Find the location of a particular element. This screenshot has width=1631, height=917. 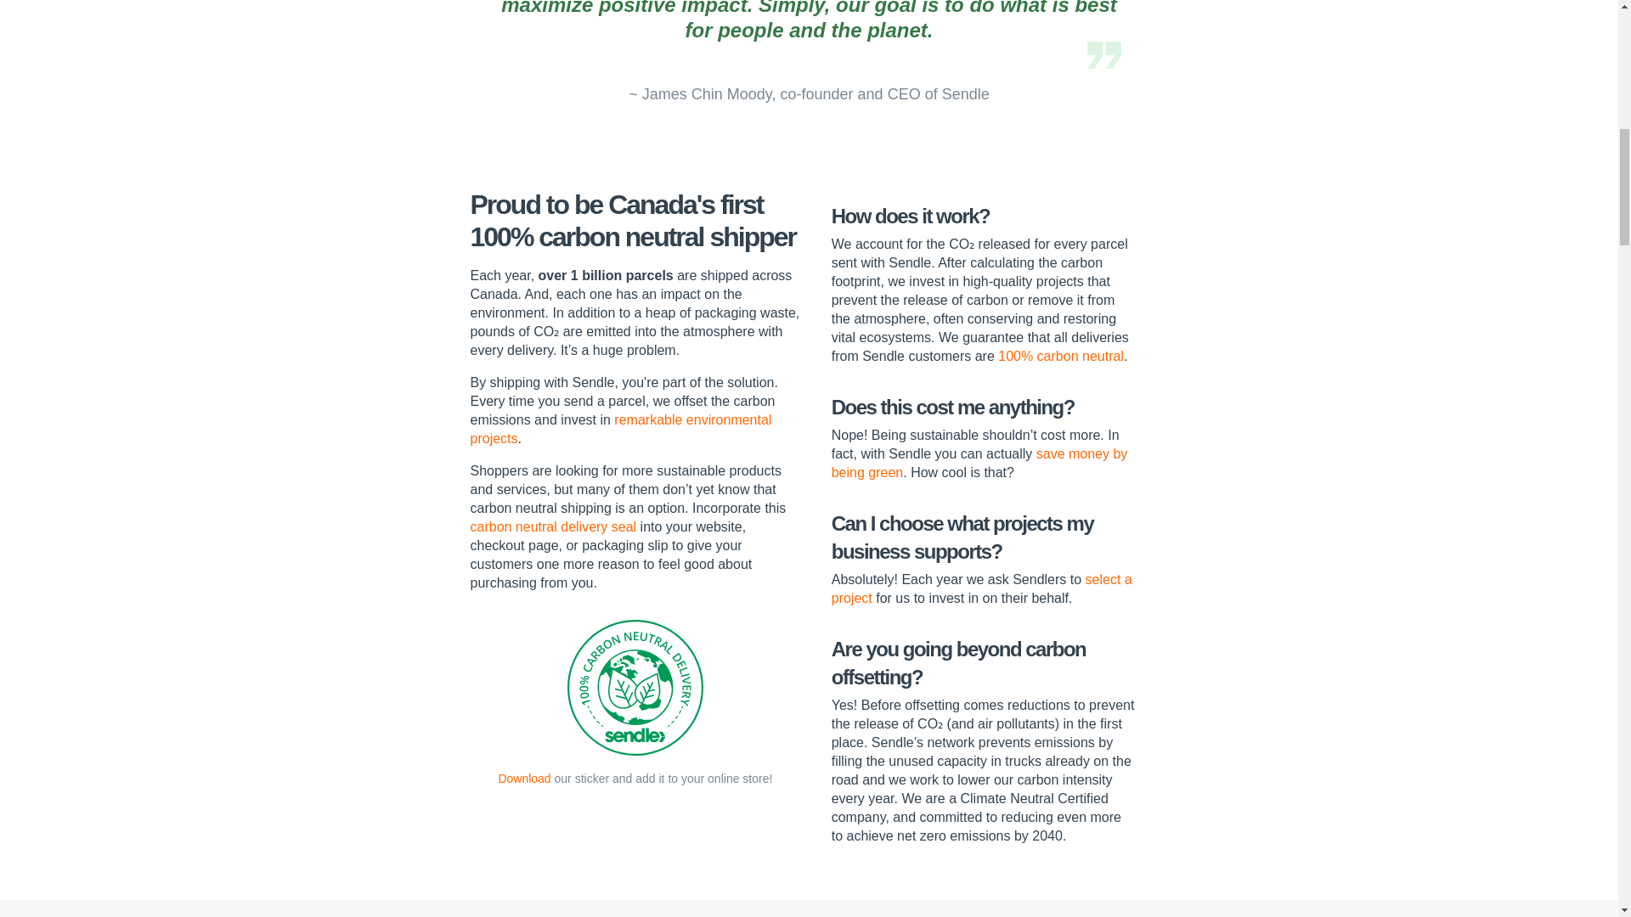

select a project is located at coordinates (982, 588).